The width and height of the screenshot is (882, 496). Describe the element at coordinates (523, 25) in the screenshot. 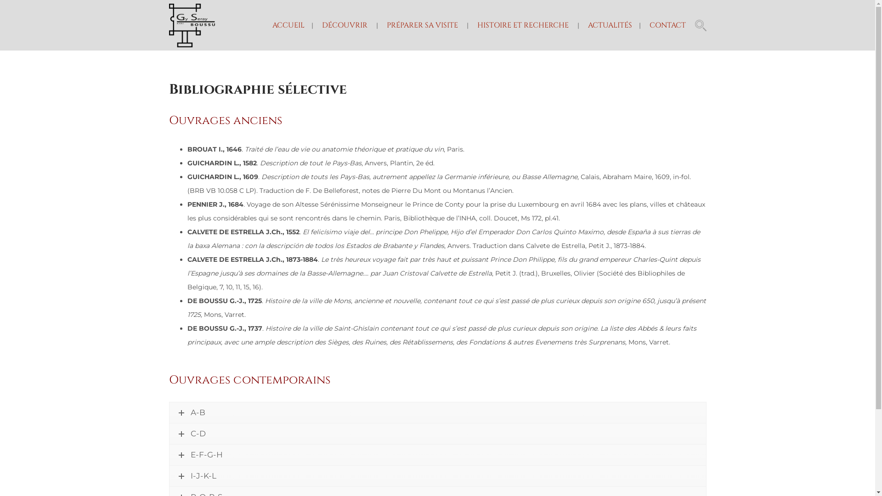

I see `HISTOIRE ET RECHERCHE` at that location.